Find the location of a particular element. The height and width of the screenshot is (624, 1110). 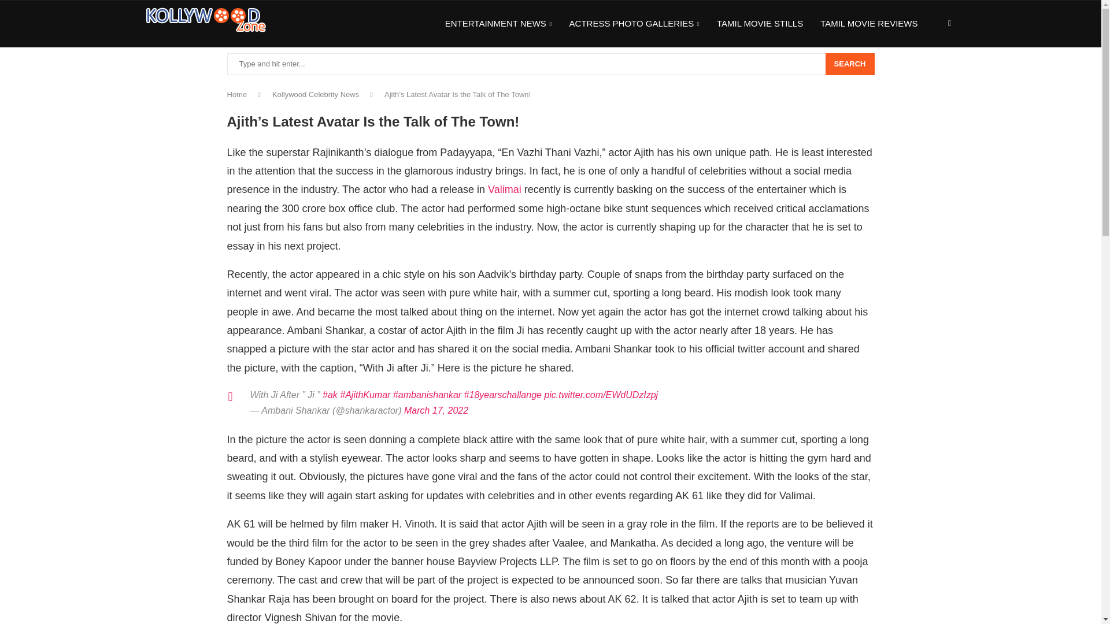

March 17, 2022 is located at coordinates (436, 410).